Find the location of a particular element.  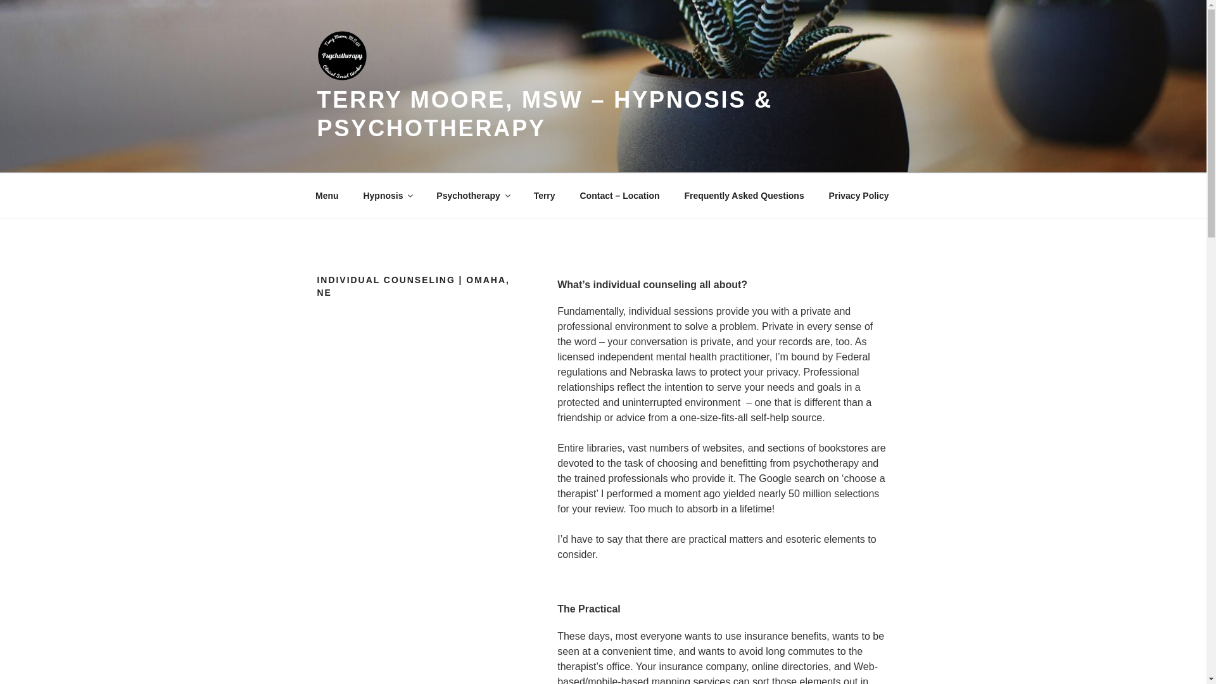

Privacy Policy is located at coordinates (858, 195).